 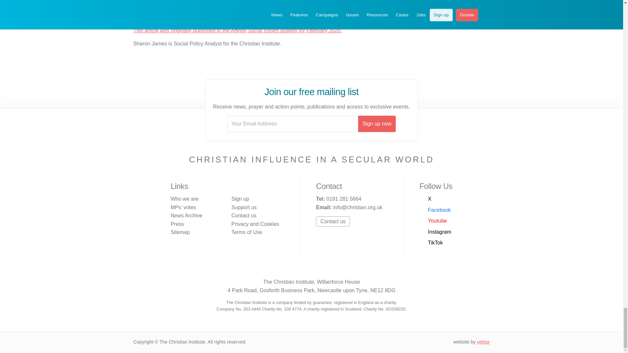 I want to click on Visit our Twitter page, so click(x=425, y=199).